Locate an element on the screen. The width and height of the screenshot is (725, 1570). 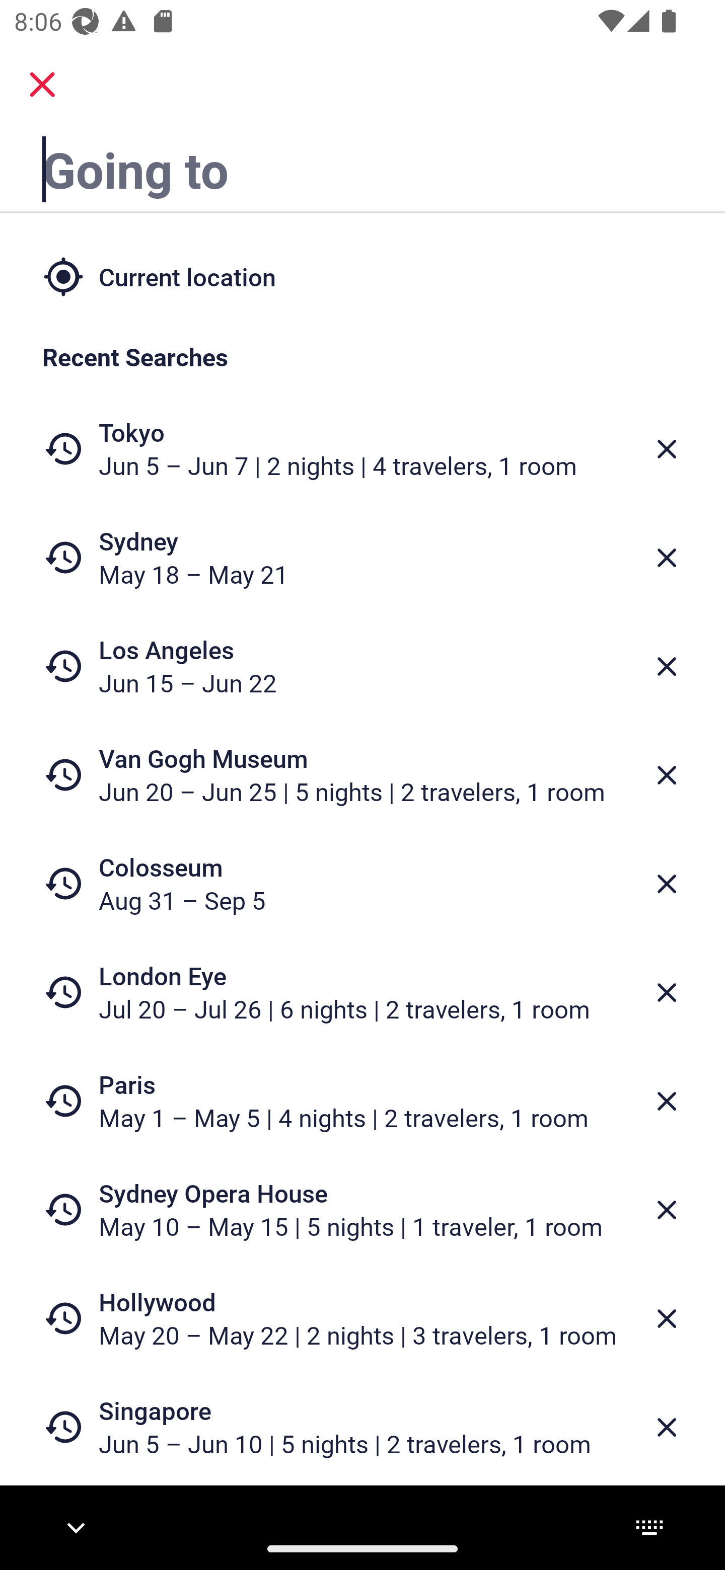
Delete from recent searches is located at coordinates (667, 884).